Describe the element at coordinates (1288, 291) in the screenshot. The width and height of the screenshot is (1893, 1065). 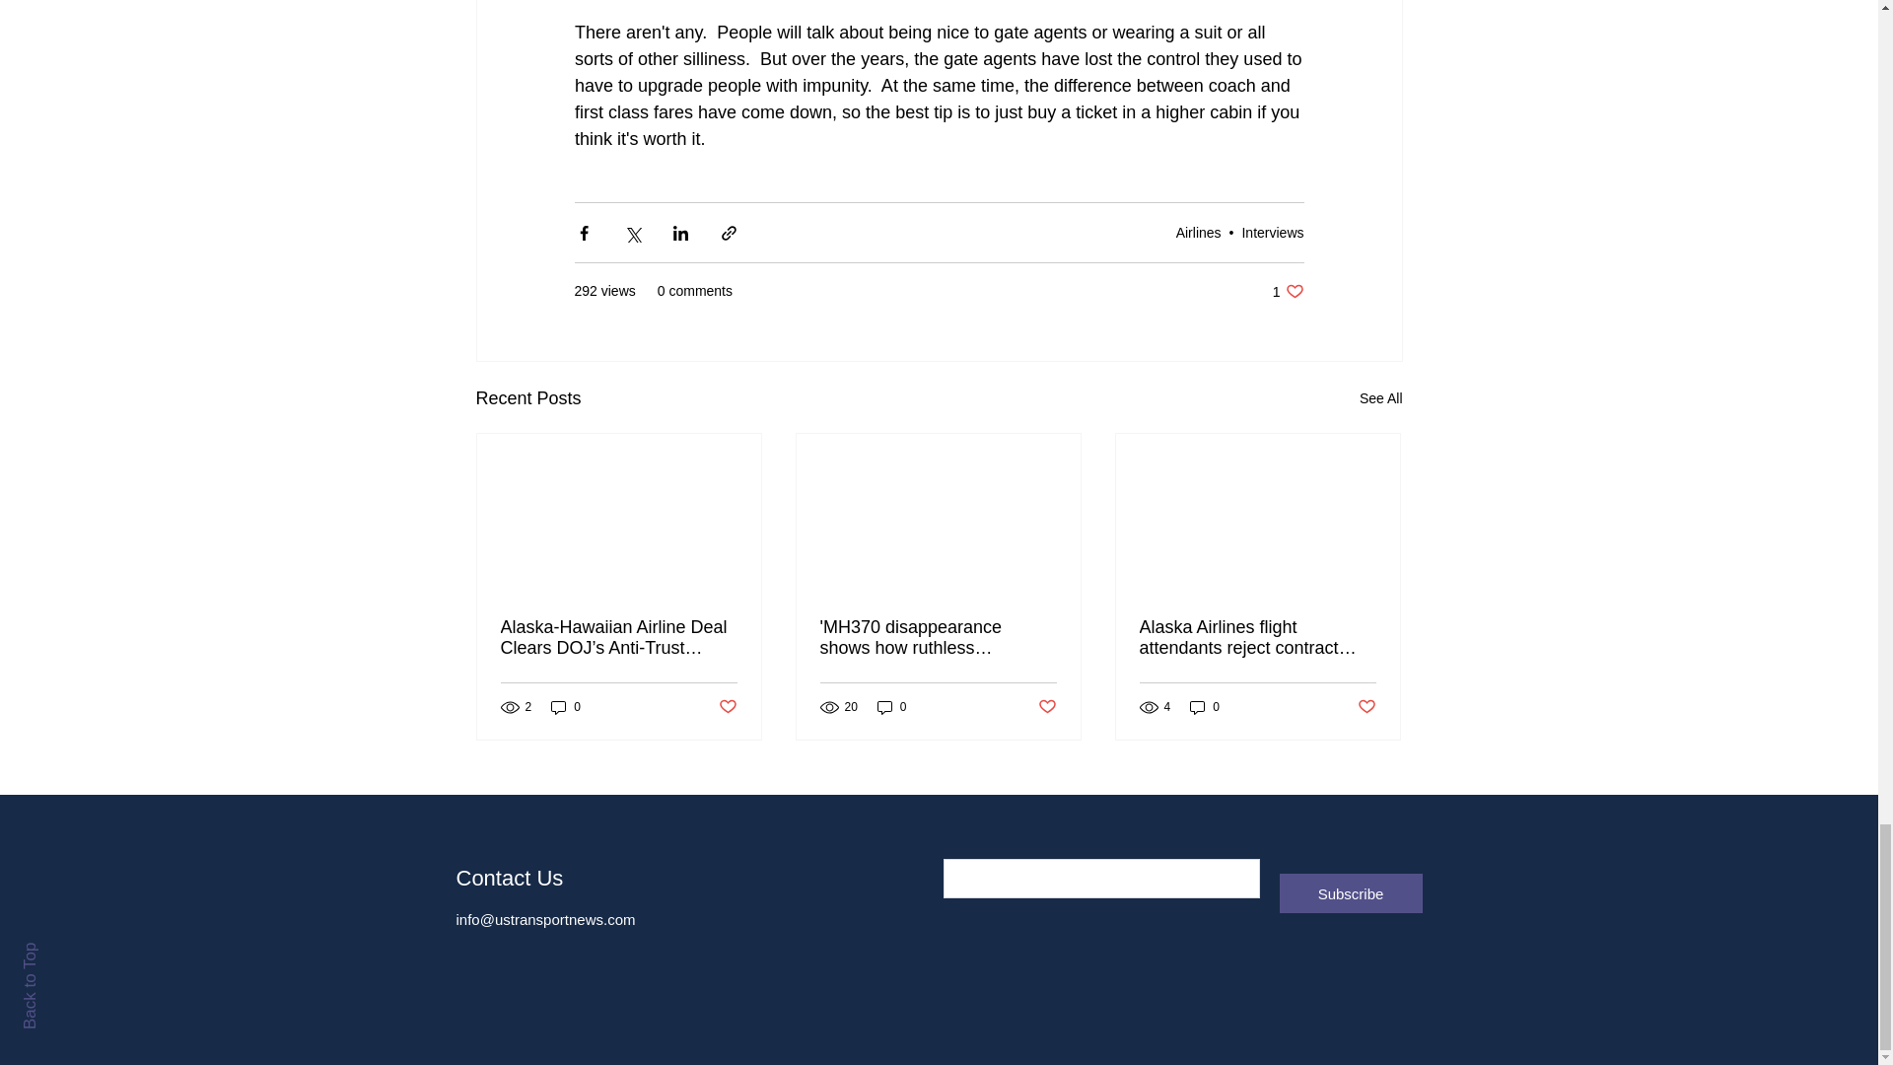
I see `Airlines` at that location.